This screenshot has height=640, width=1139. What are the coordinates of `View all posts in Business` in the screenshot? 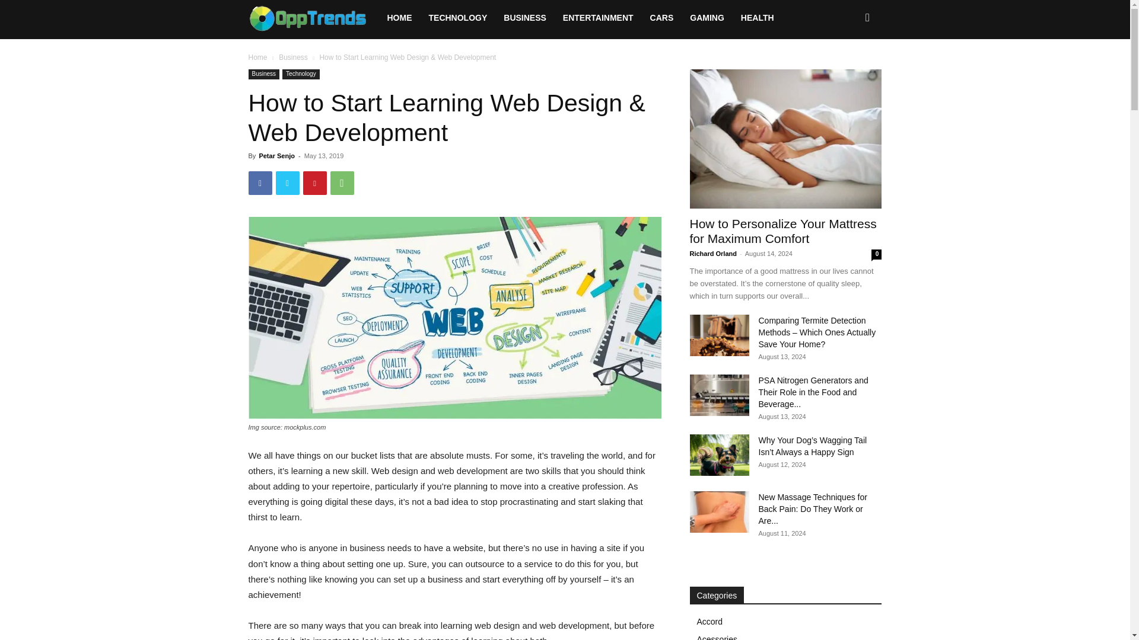 It's located at (293, 57).